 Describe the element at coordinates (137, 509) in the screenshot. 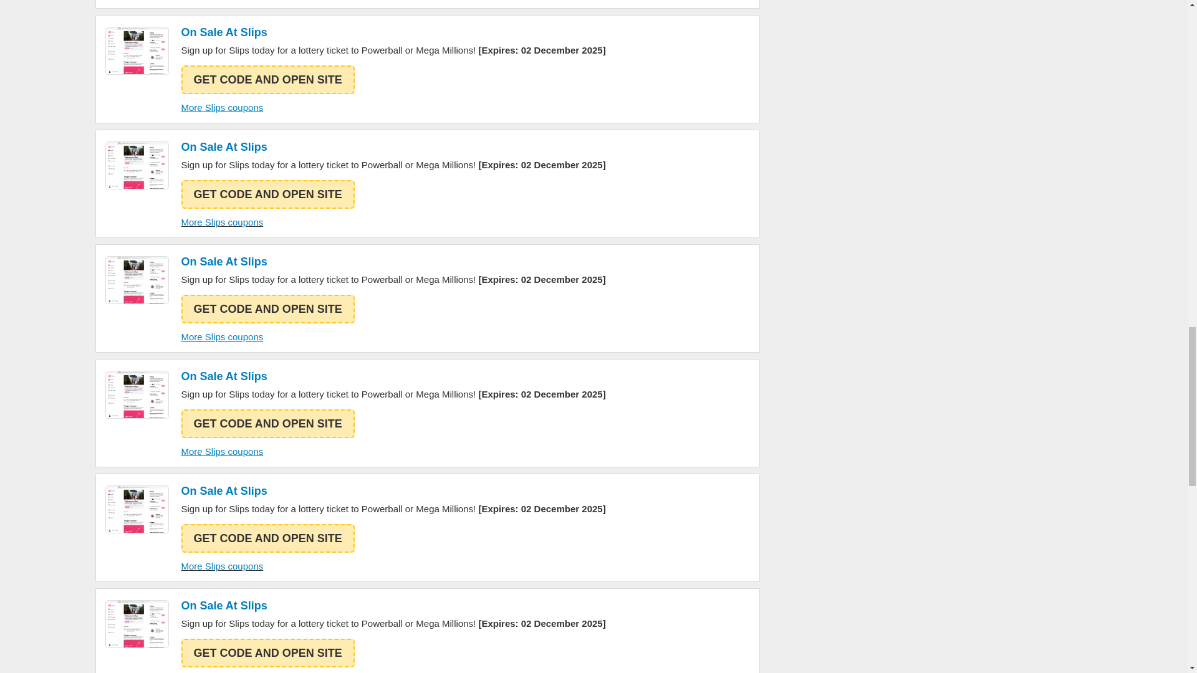

I see `Slips Coupons` at that location.